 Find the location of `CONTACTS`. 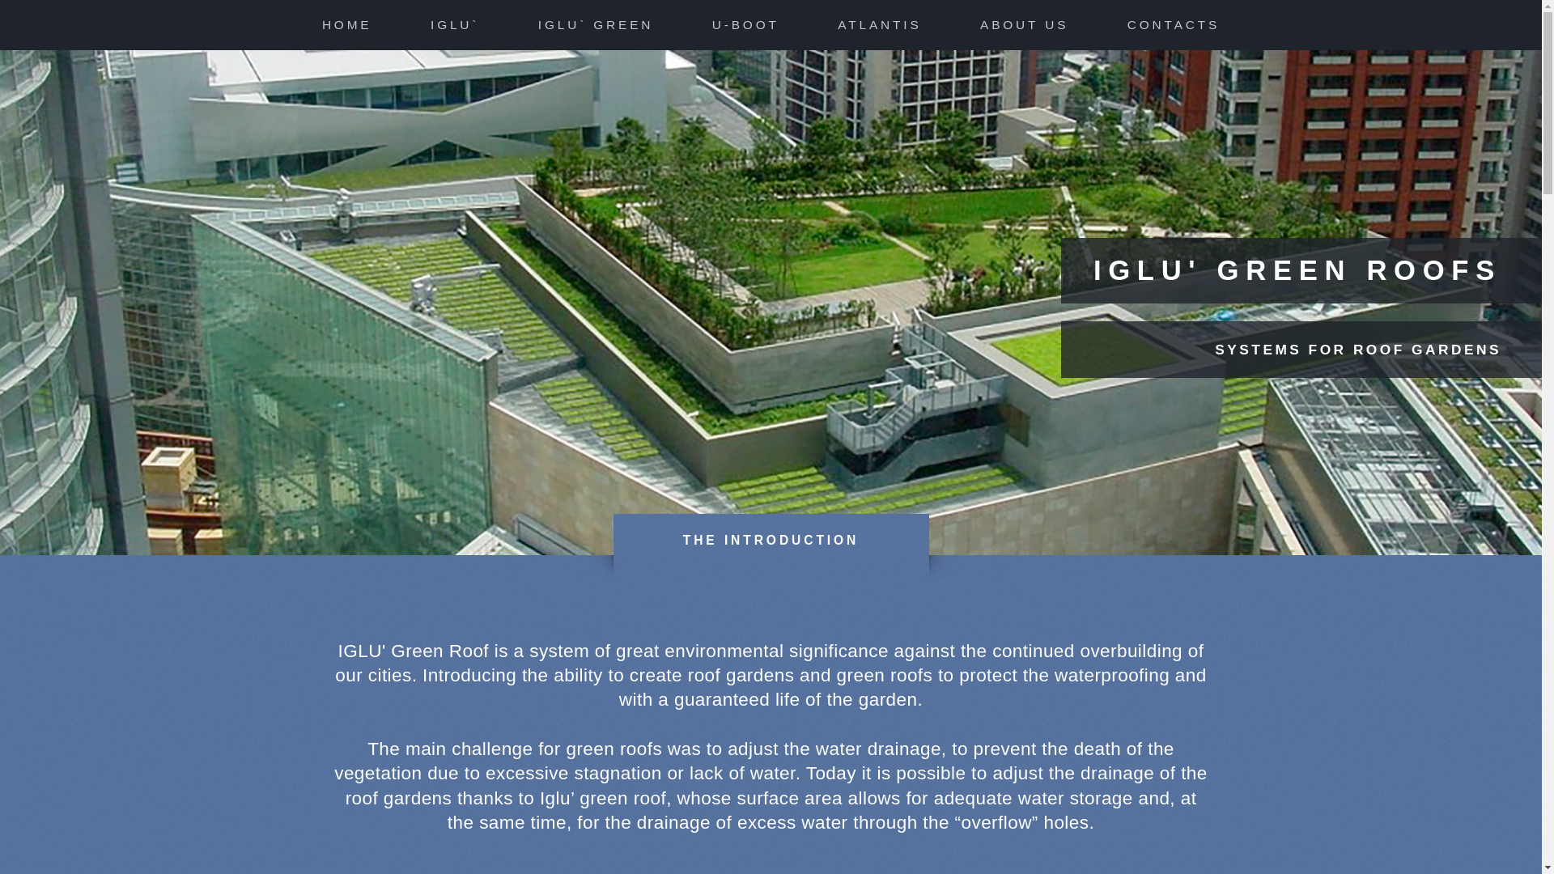

CONTACTS is located at coordinates (1174, 24).